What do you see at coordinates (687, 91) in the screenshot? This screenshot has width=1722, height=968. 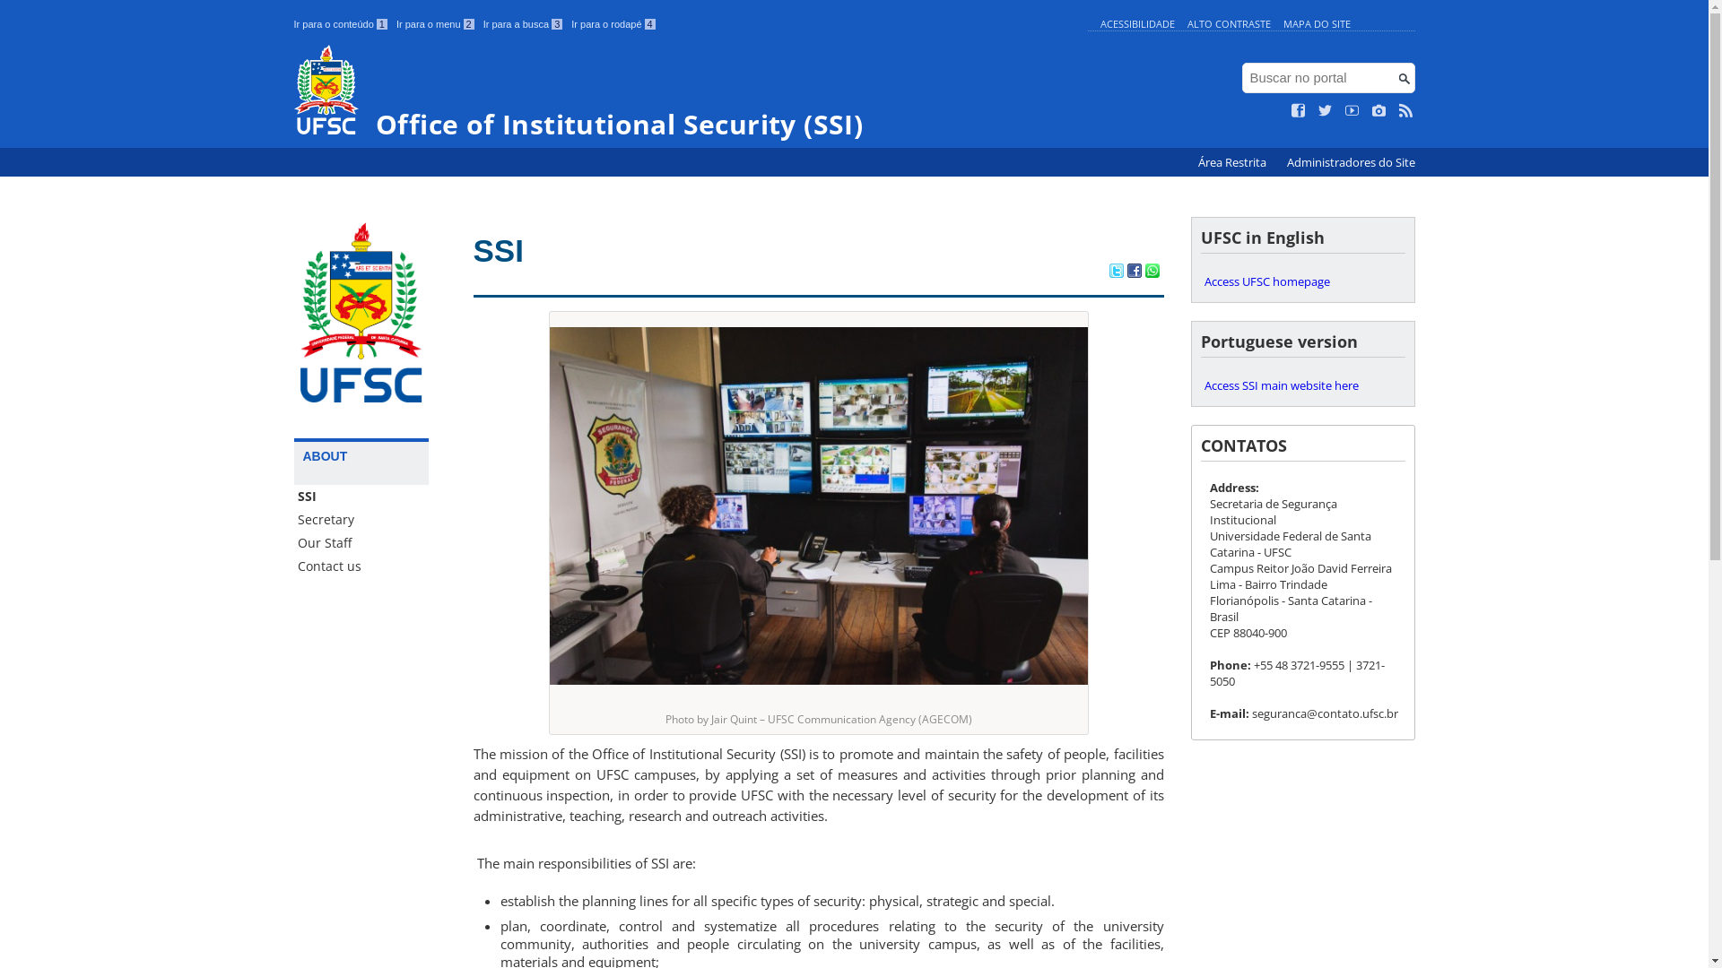 I see `Office of Institutional Security (SSI)` at bounding box center [687, 91].